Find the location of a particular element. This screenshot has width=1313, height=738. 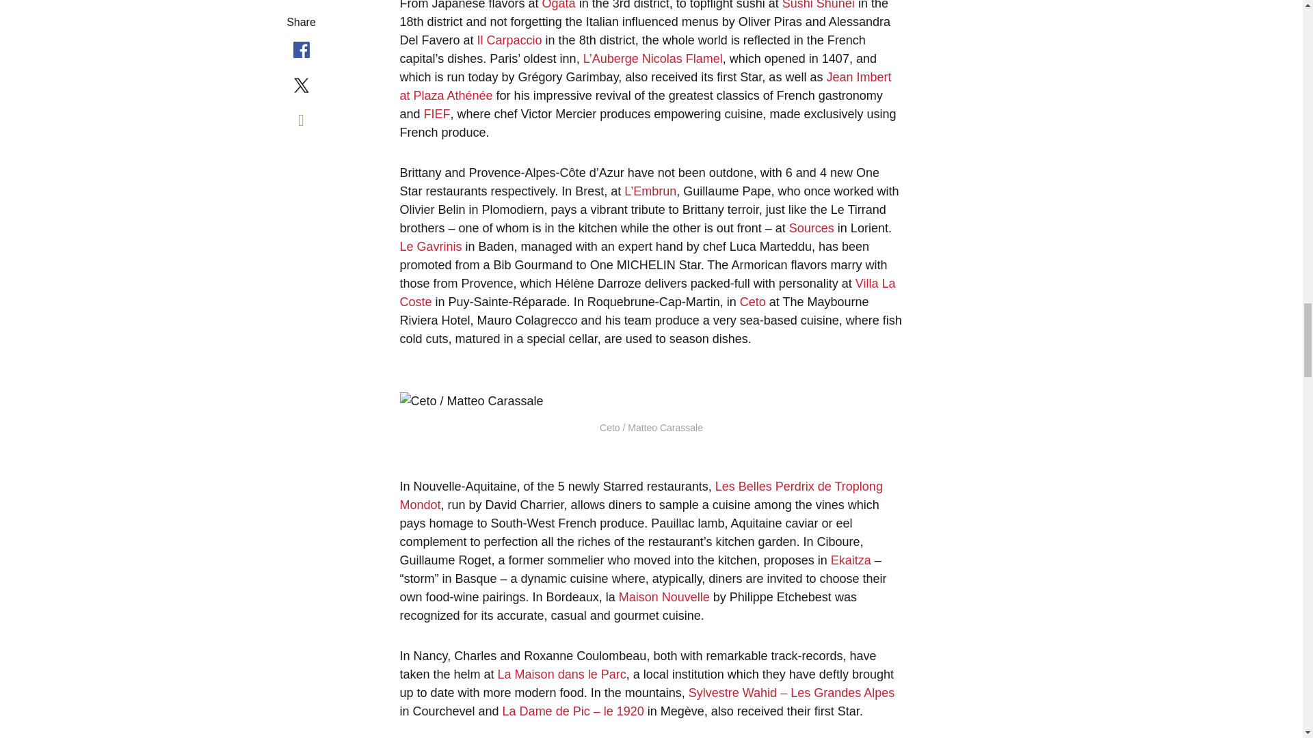

Il Carpaccio is located at coordinates (509, 40).